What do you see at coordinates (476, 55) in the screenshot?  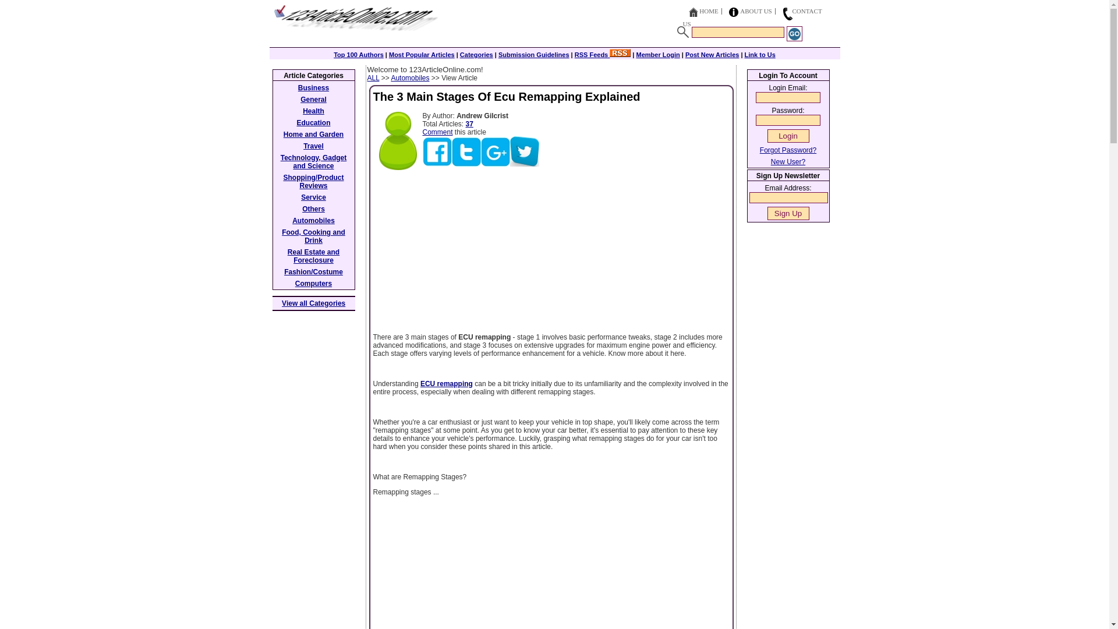 I see `Categories` at bounding box center [476, 55].